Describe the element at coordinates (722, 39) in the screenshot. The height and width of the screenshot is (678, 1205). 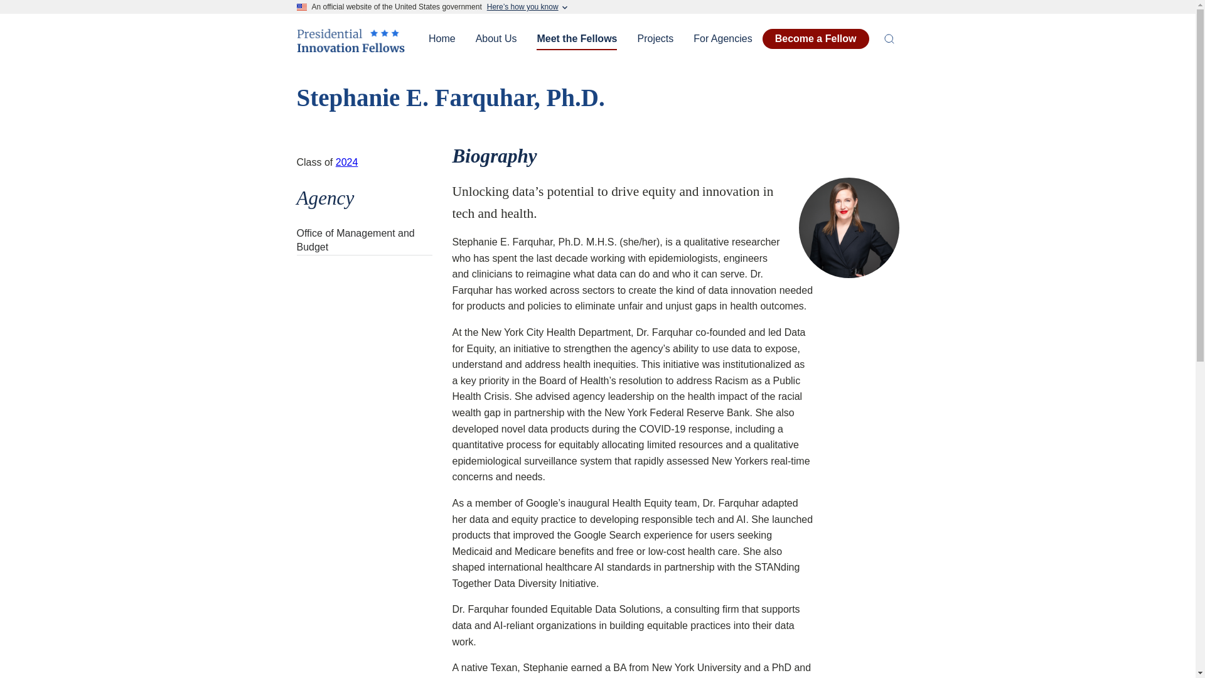
I see `For Agencies` at that location.